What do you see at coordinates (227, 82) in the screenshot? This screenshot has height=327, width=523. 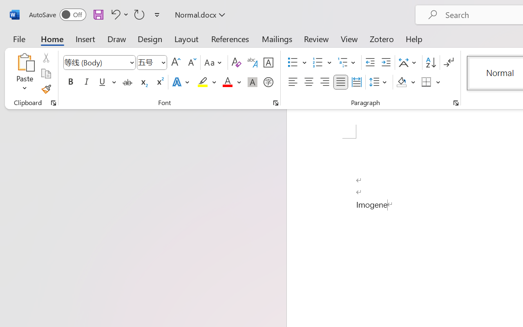 I see `Font Color RGB(255, 0, 0)` at bounding box center [227, 82].